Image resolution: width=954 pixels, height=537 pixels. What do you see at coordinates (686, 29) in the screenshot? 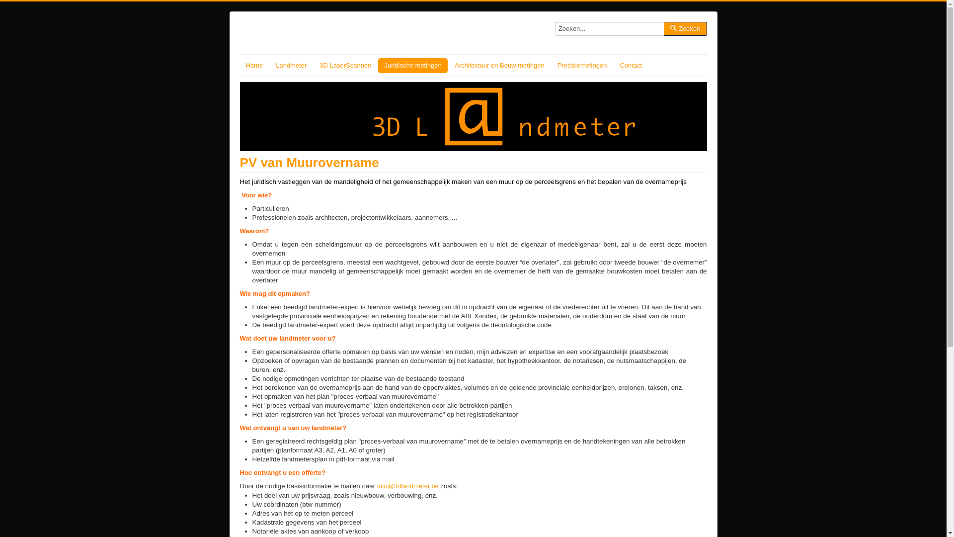
I see `Zoeken` at bounding box center [686, 29].